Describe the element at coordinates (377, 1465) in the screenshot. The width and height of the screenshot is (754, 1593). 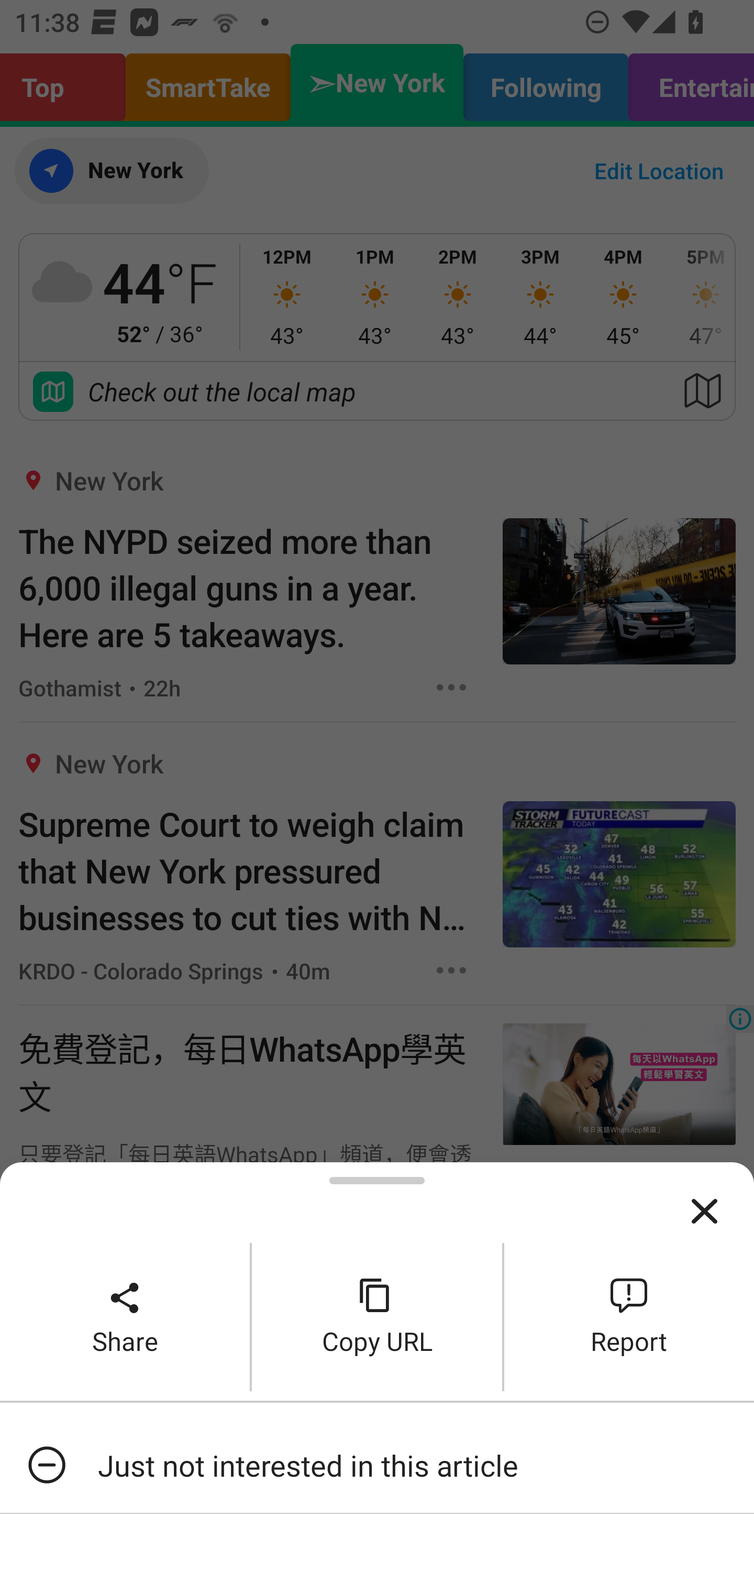
I see `Just not interested in this article` at that location.